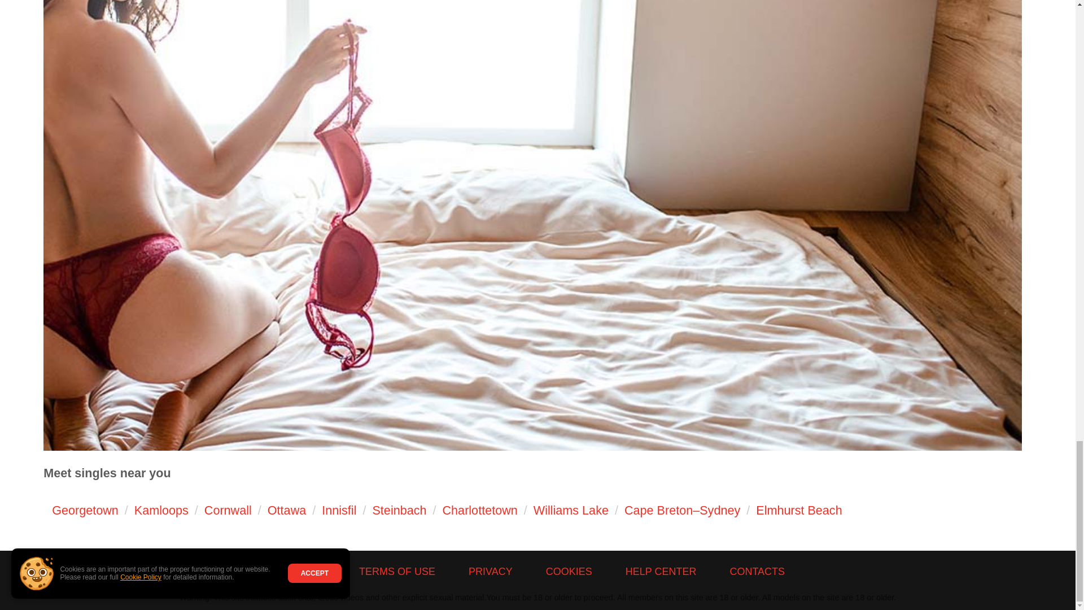 The height and width of the screenshot is (610, 1084). Describe the element at coordinates (85, 510) in the screenshot. I see `Georgetown` at that location.